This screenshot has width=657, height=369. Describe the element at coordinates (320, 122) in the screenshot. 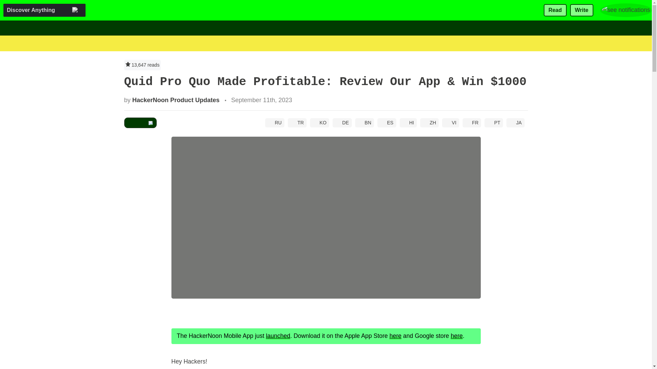

I see `KO` at that location.